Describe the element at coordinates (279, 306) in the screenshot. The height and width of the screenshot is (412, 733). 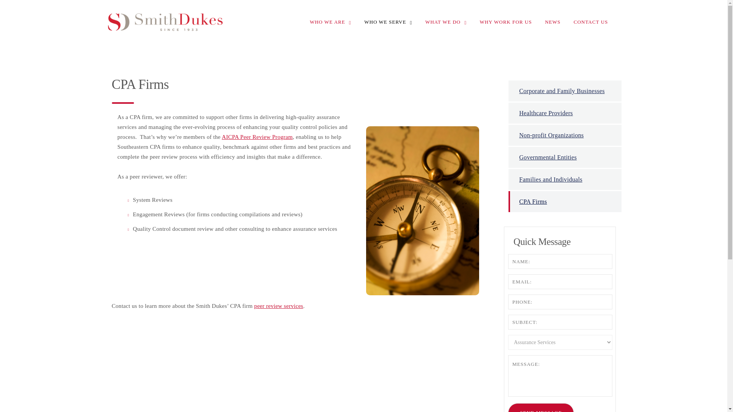
I see `peer review services` at that location.